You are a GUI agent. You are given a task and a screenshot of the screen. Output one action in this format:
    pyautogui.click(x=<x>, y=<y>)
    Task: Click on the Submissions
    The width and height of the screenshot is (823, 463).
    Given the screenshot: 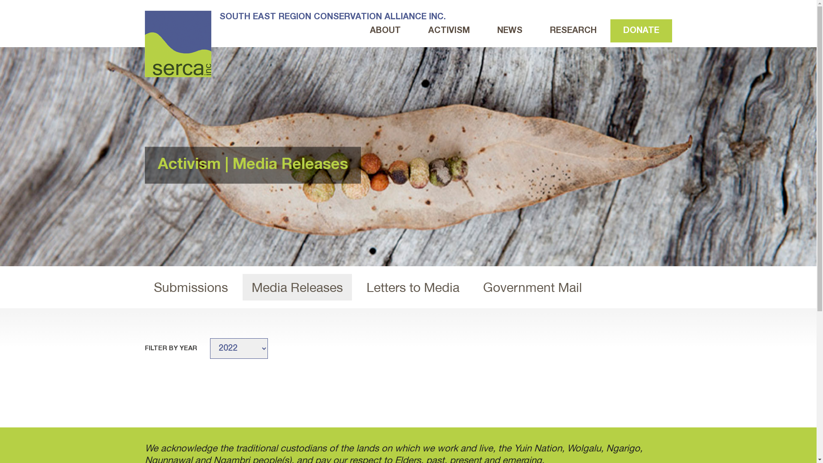 What is the action you would take?
    pyautogui.click(x=191, y=287)
    